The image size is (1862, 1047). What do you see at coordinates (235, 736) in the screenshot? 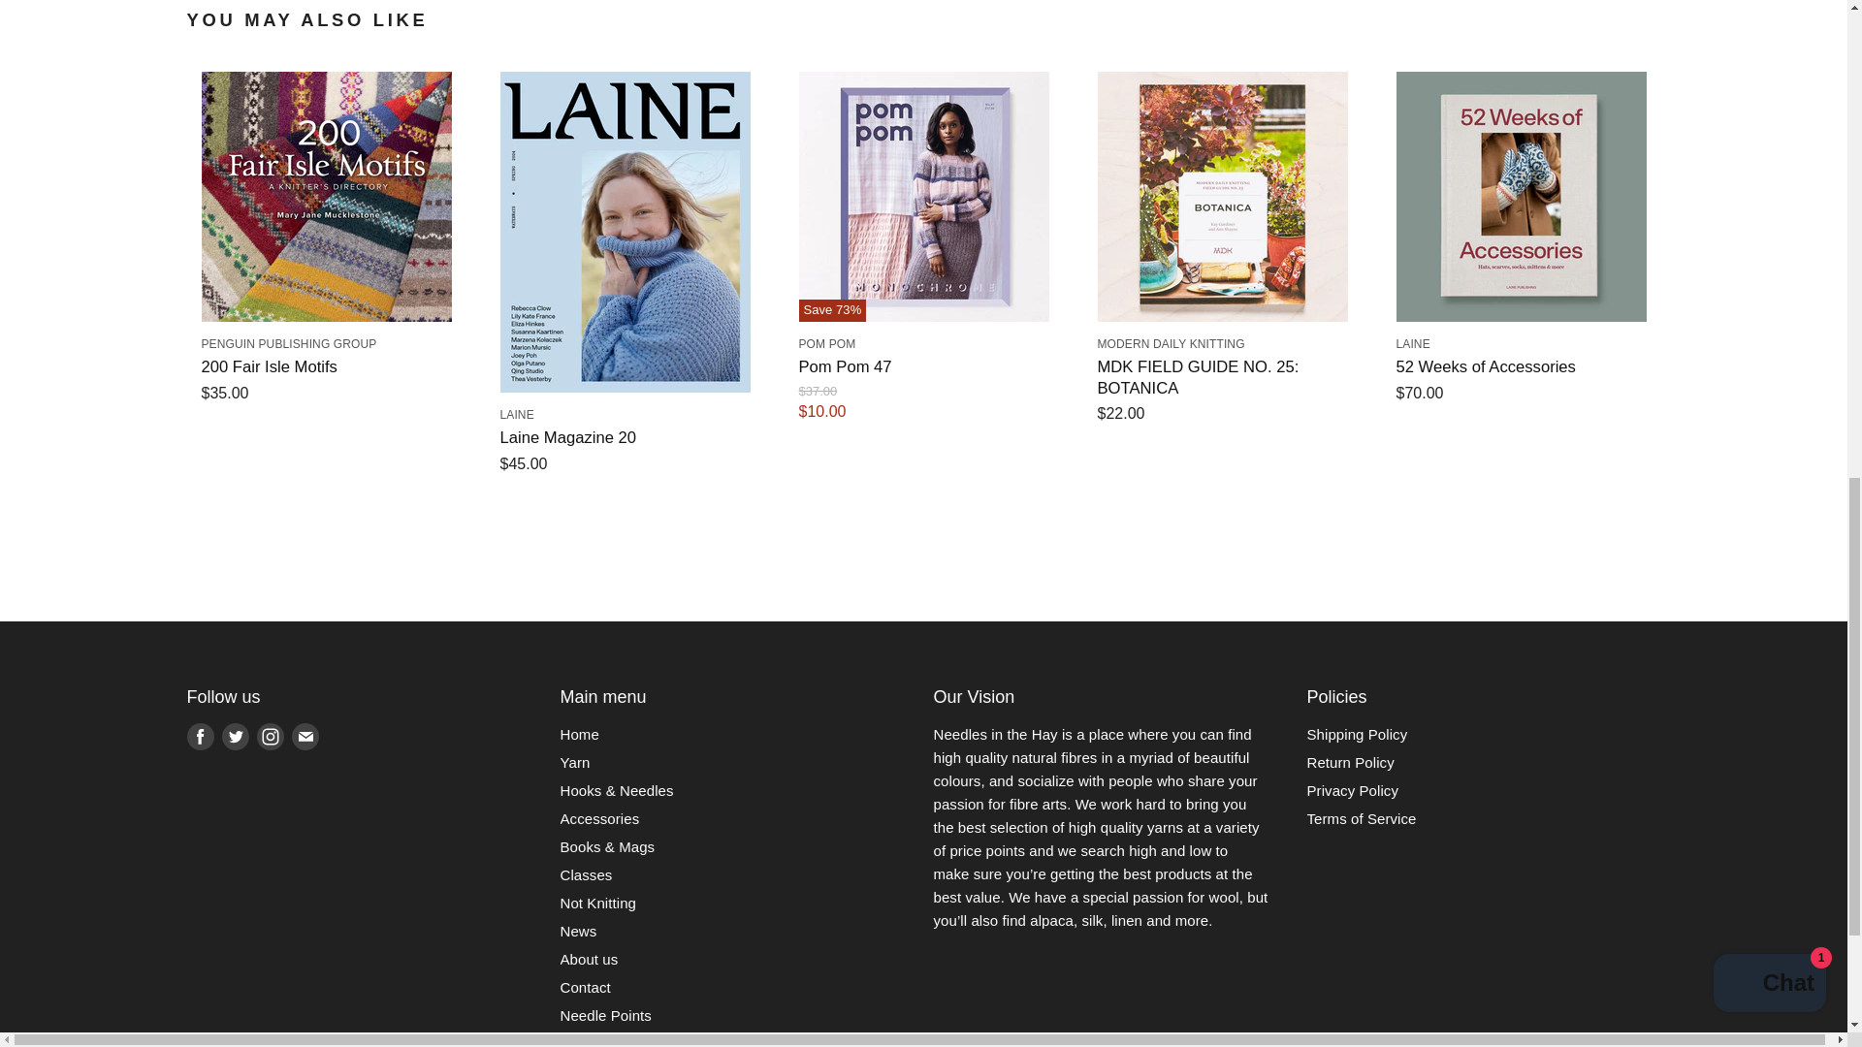
I see `Twitter` at bounding box center [235, 736].